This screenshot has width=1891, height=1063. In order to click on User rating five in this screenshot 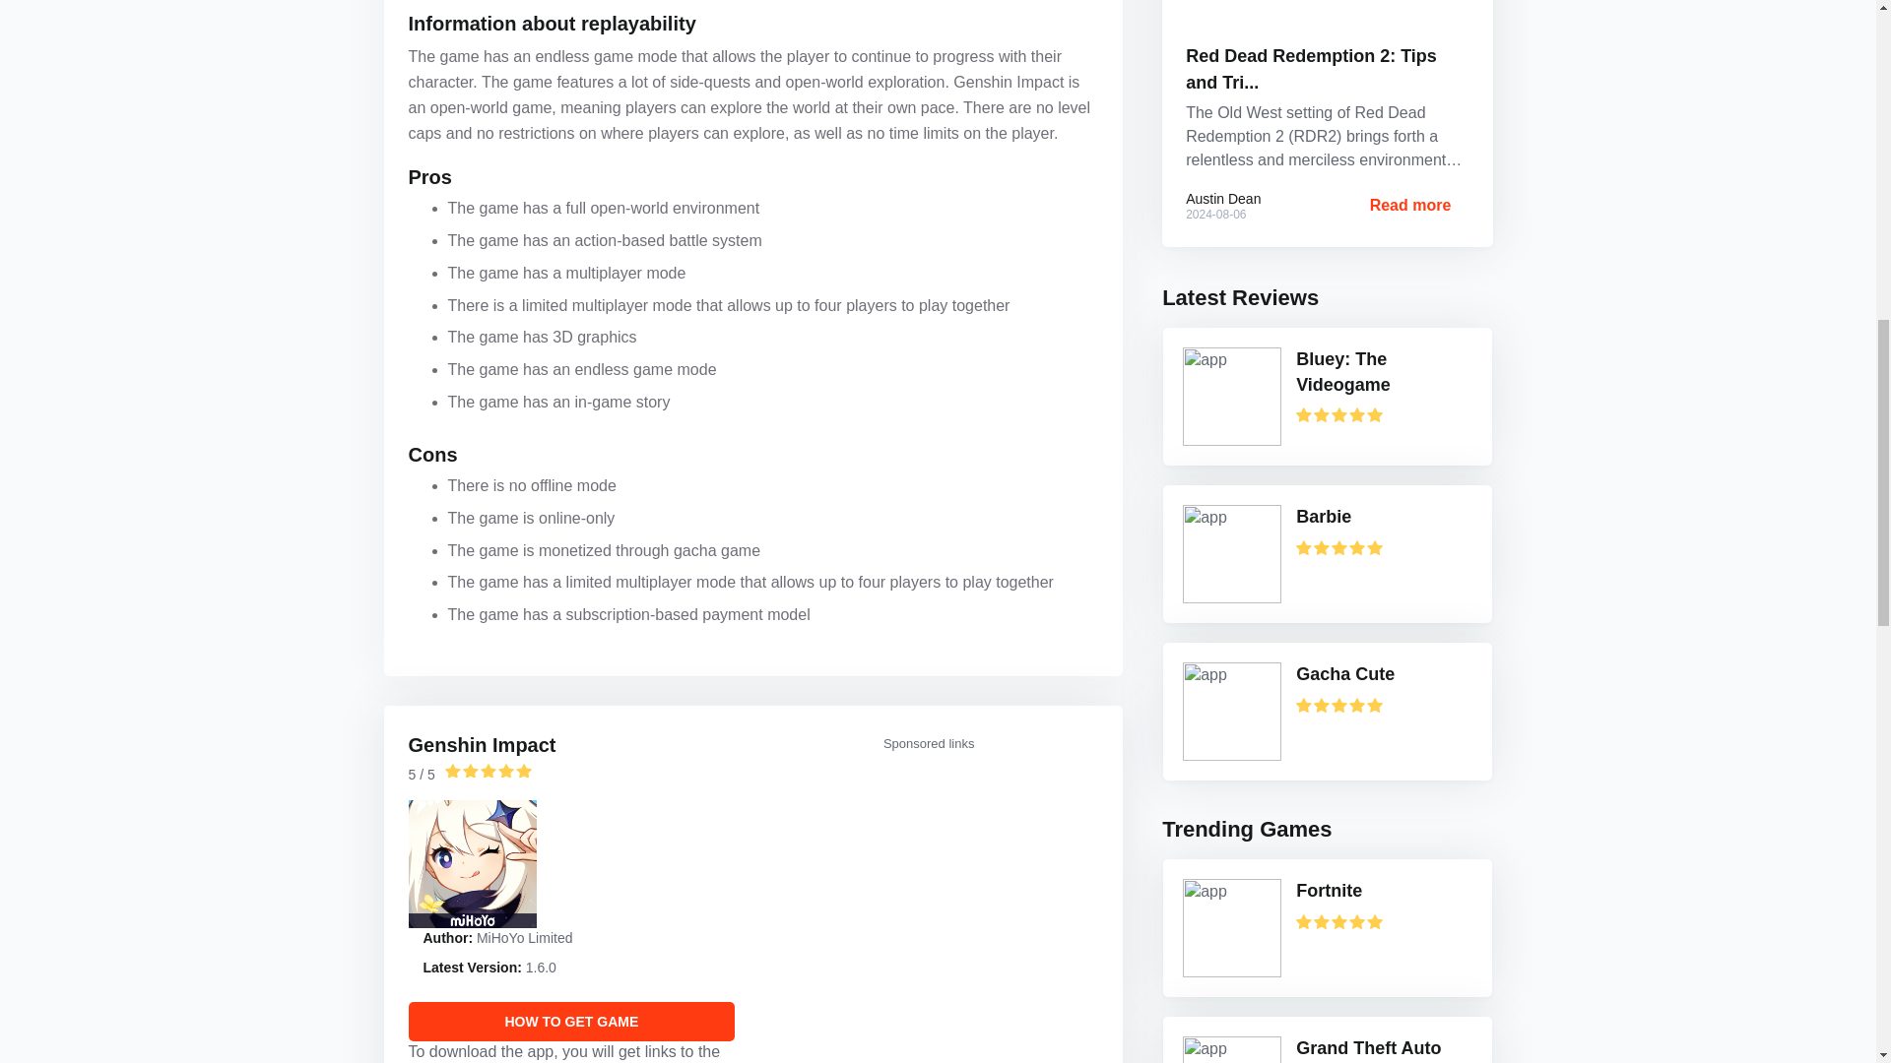, I will do `click(1338, 413)`.